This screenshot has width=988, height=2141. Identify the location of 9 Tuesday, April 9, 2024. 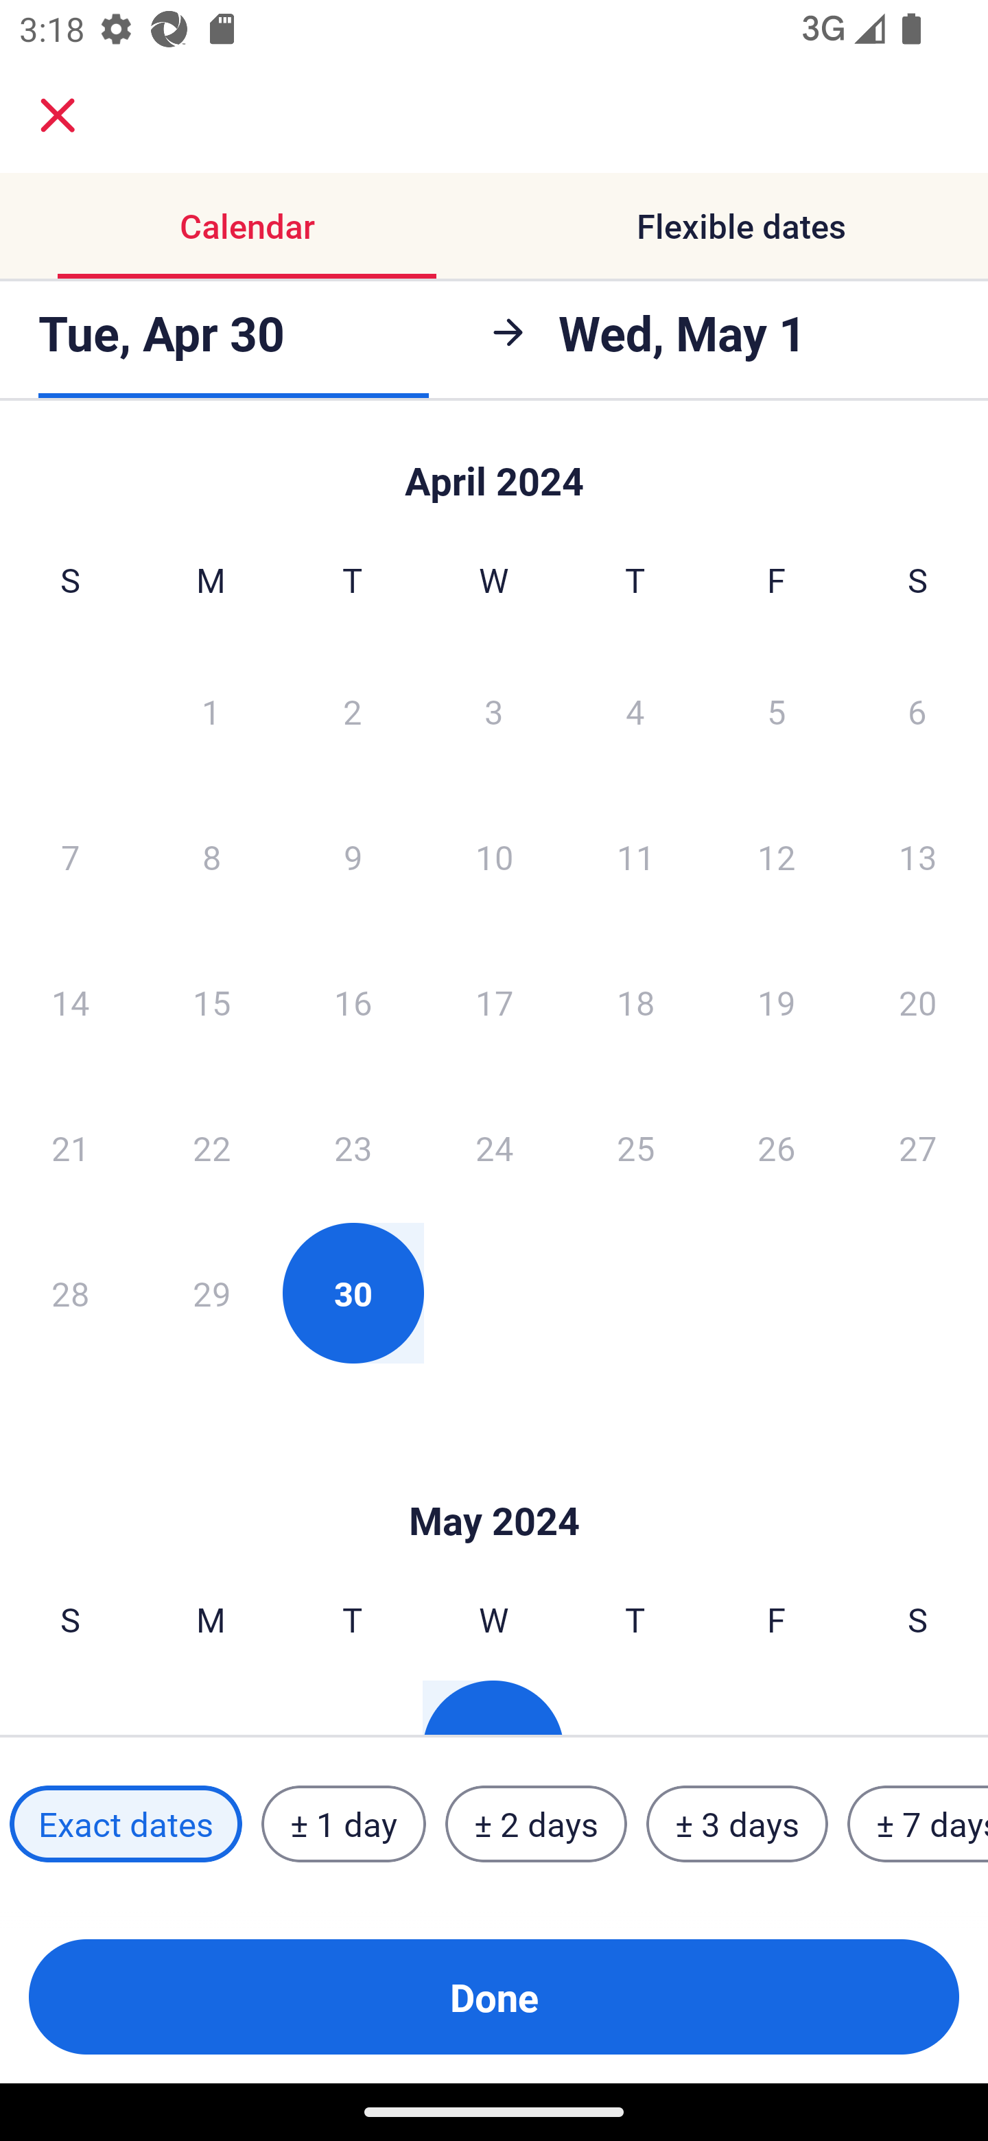
(353, 856).